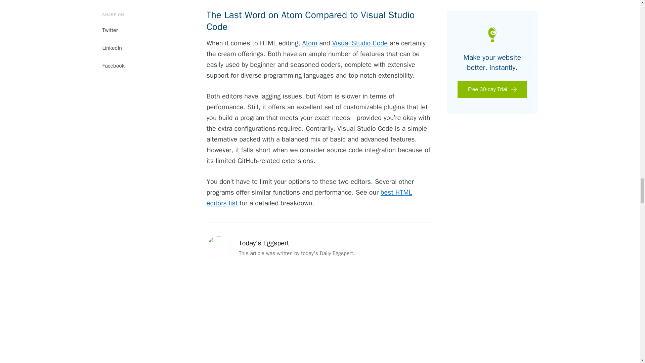 The width and height of the screenshot is (645, 363). What do you see at coordinates (264, 243) in the screenshot?
I see `Today's Eggspert` at bounding box center [264, 243].